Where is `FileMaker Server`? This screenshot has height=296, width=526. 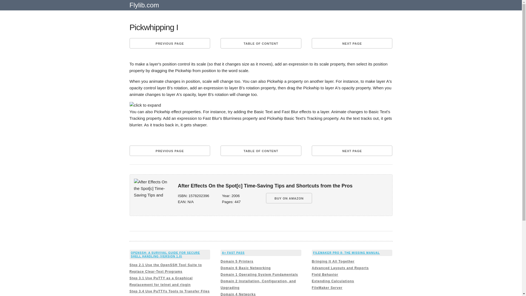
FileMaker Server is located at coordinates (327, 288).